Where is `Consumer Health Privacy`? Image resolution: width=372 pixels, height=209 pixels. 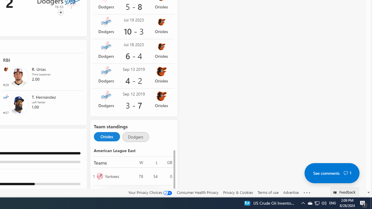 Consumer Health Privacy is located at coordinates (198, 192).